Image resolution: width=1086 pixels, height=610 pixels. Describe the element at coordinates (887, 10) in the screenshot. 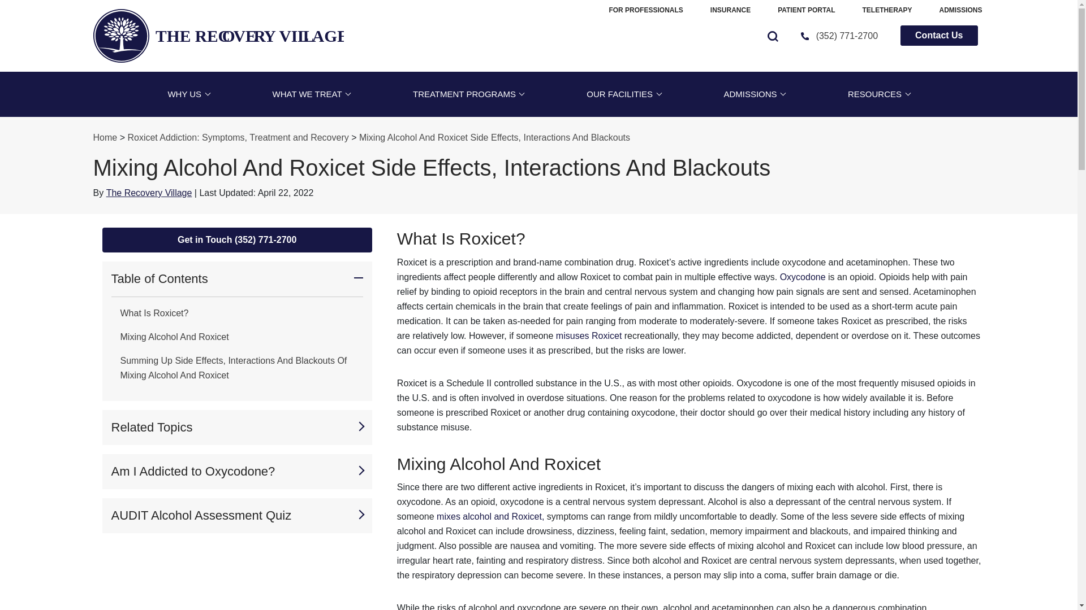

I see `WHAT WE TREAT` at that location.